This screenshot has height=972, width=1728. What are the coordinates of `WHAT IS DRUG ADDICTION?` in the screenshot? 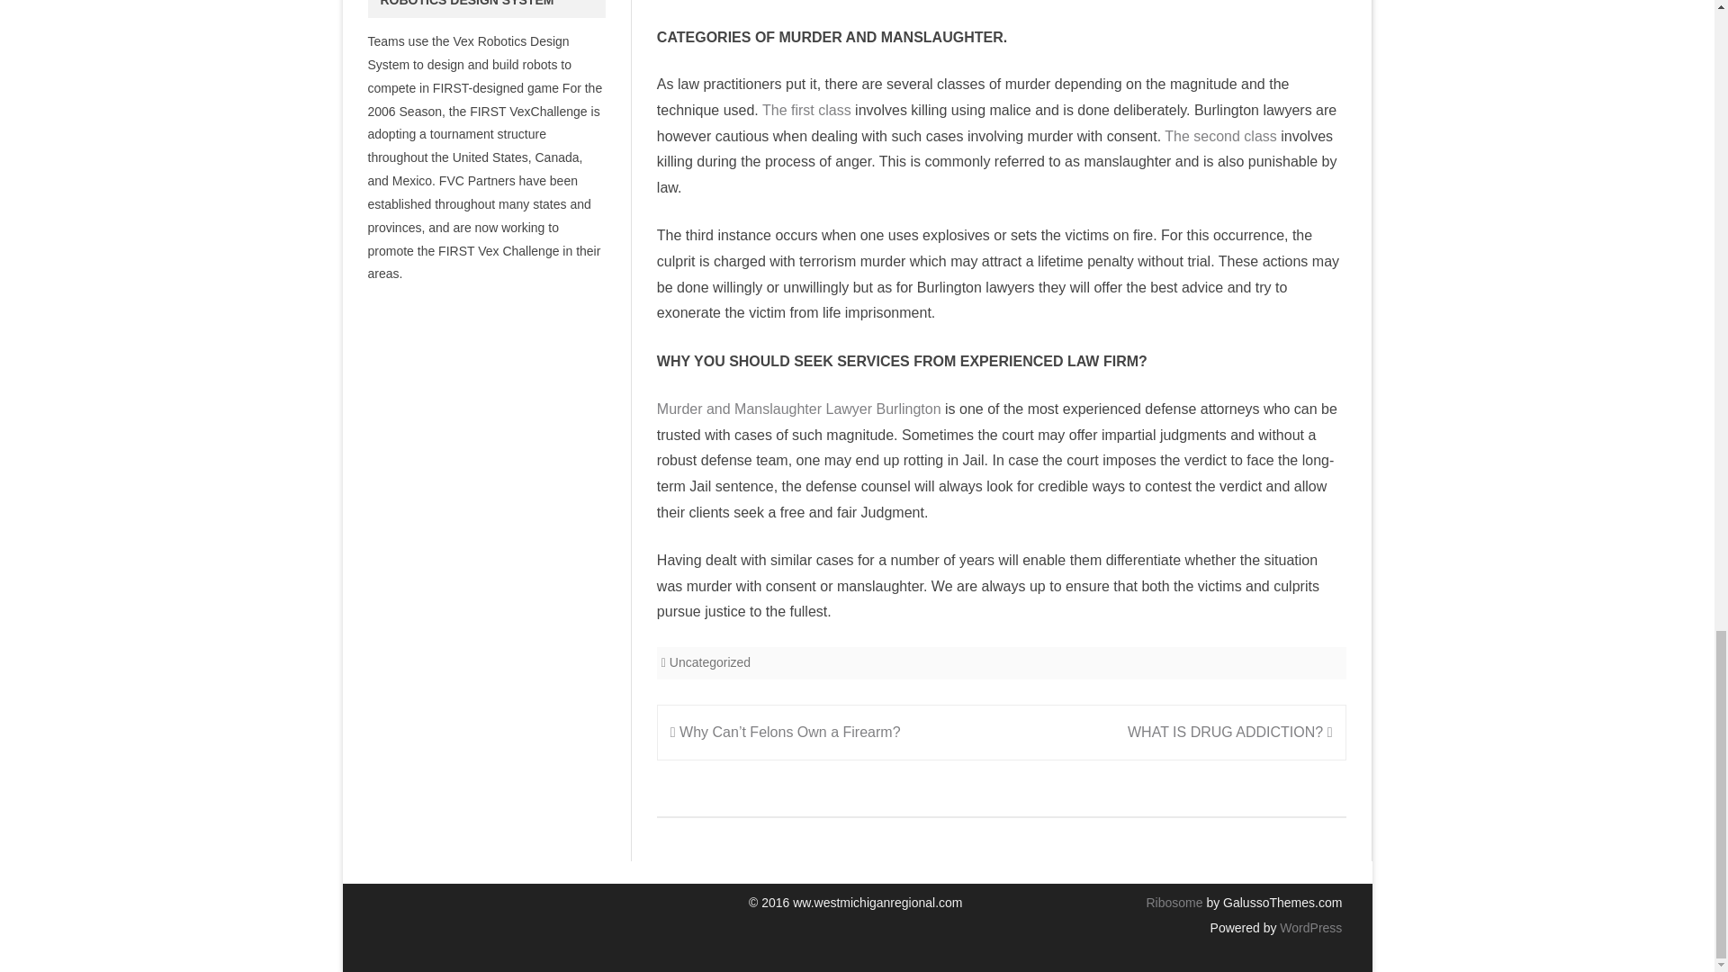 It's located at (1229, 731).